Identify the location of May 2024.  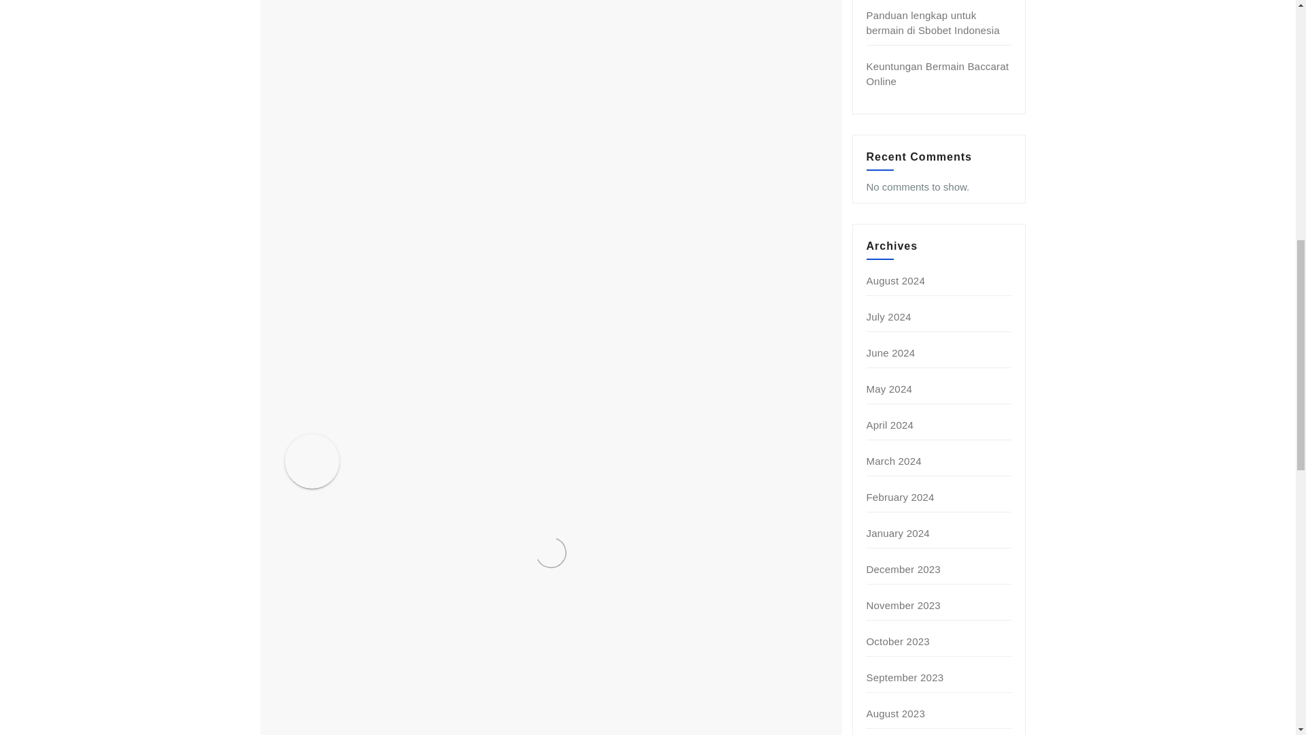
(889, 388).